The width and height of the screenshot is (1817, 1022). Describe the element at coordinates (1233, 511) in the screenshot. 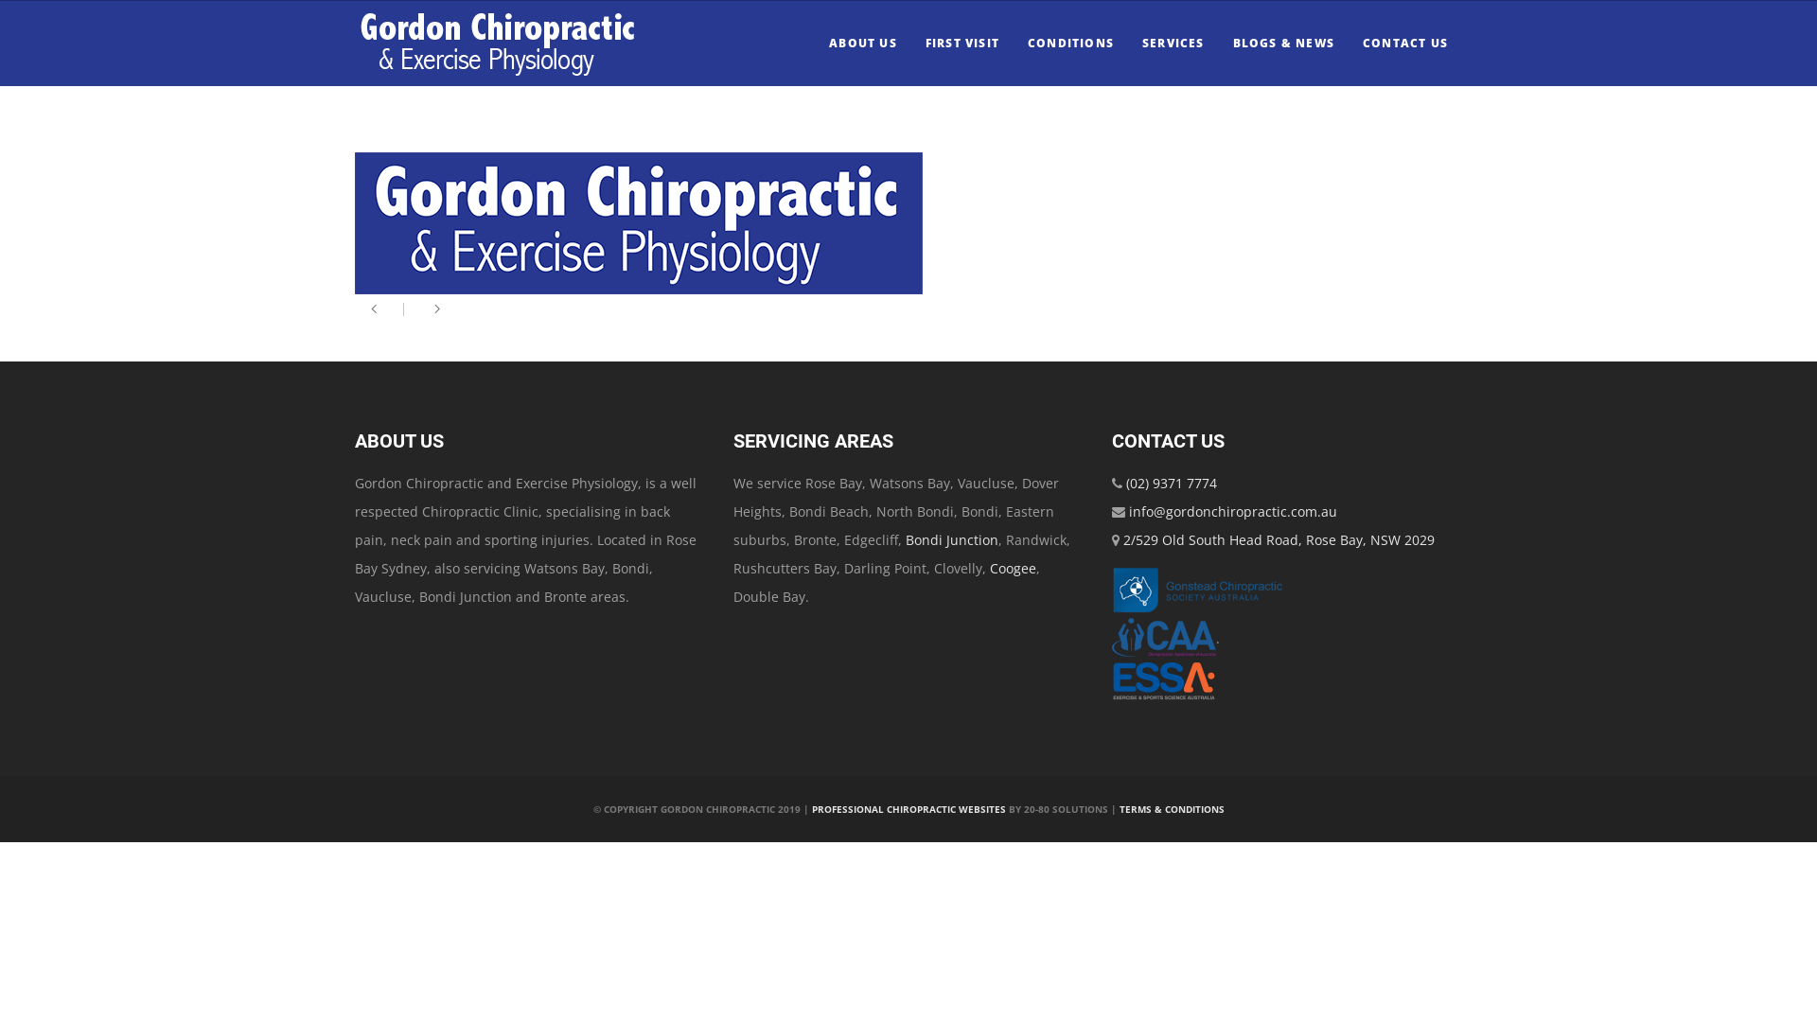

I see `info@gordonchiropractic.com.au` at that location.